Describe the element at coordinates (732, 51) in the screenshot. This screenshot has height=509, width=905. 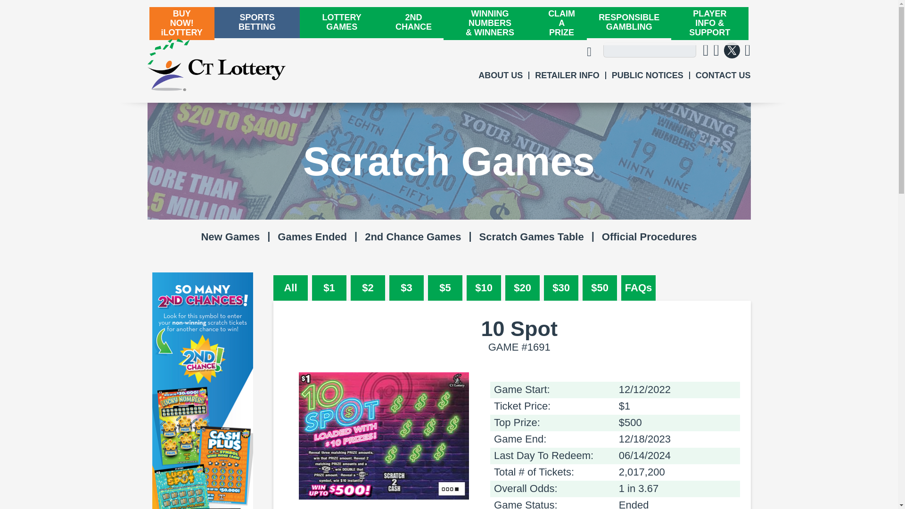
I see `Buy iLottery now` at that location.